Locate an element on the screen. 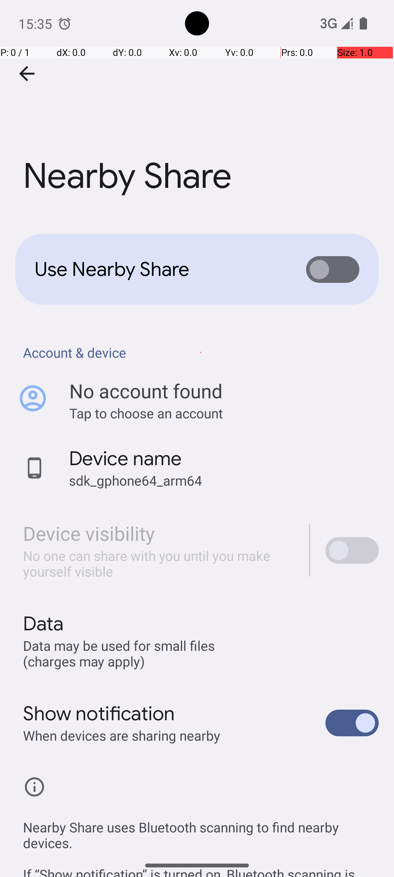 The image size is (394, 877). Use Nearby Share is located at coordinates (159, 269).